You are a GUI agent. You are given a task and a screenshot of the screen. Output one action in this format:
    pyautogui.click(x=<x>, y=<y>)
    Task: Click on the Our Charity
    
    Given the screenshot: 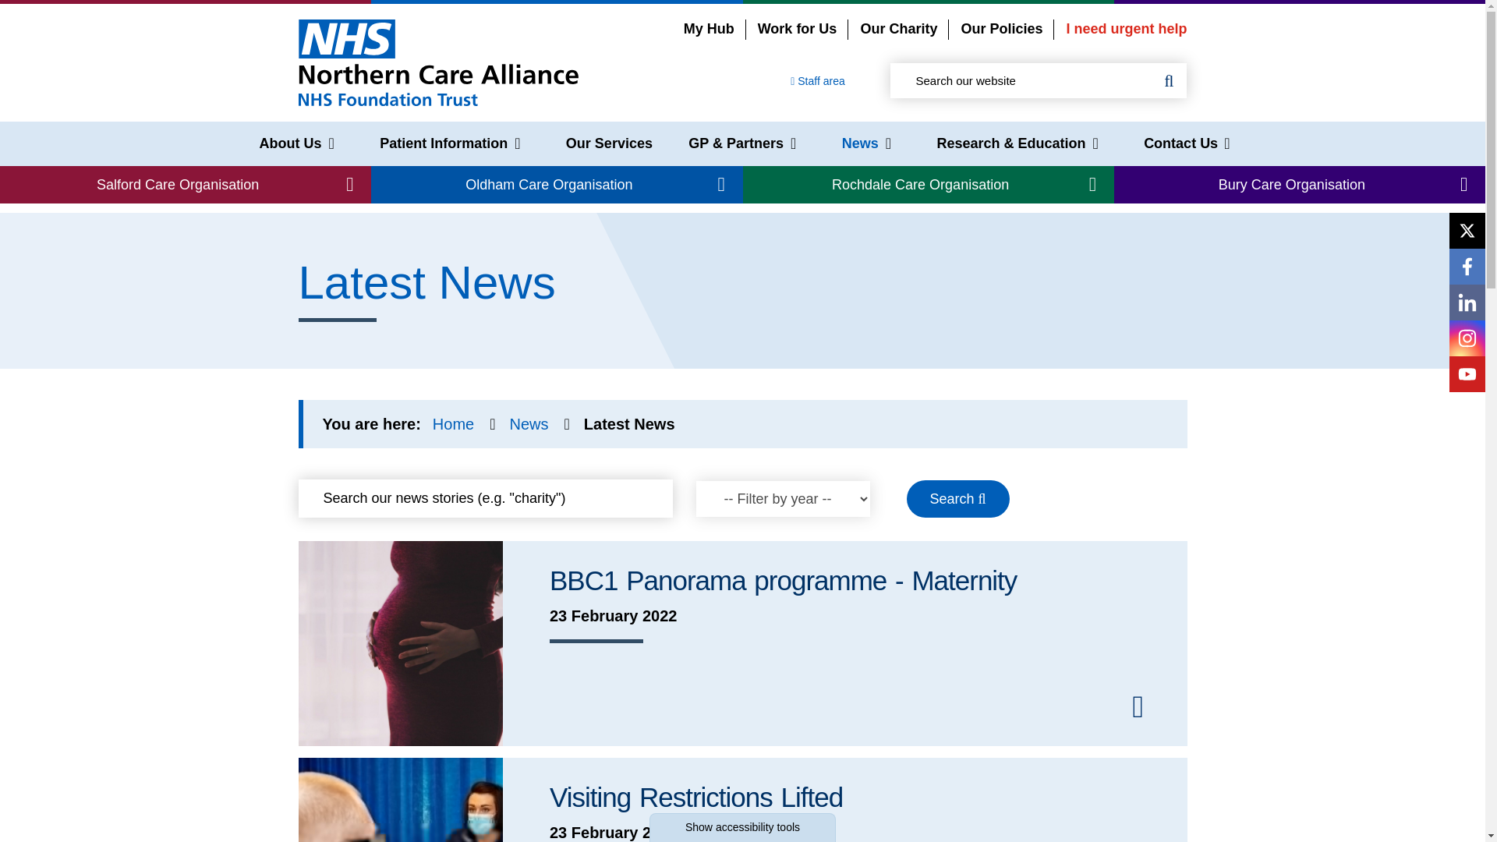 What is the action you would take?
    pyautogui.click(x=898, y=29)
    